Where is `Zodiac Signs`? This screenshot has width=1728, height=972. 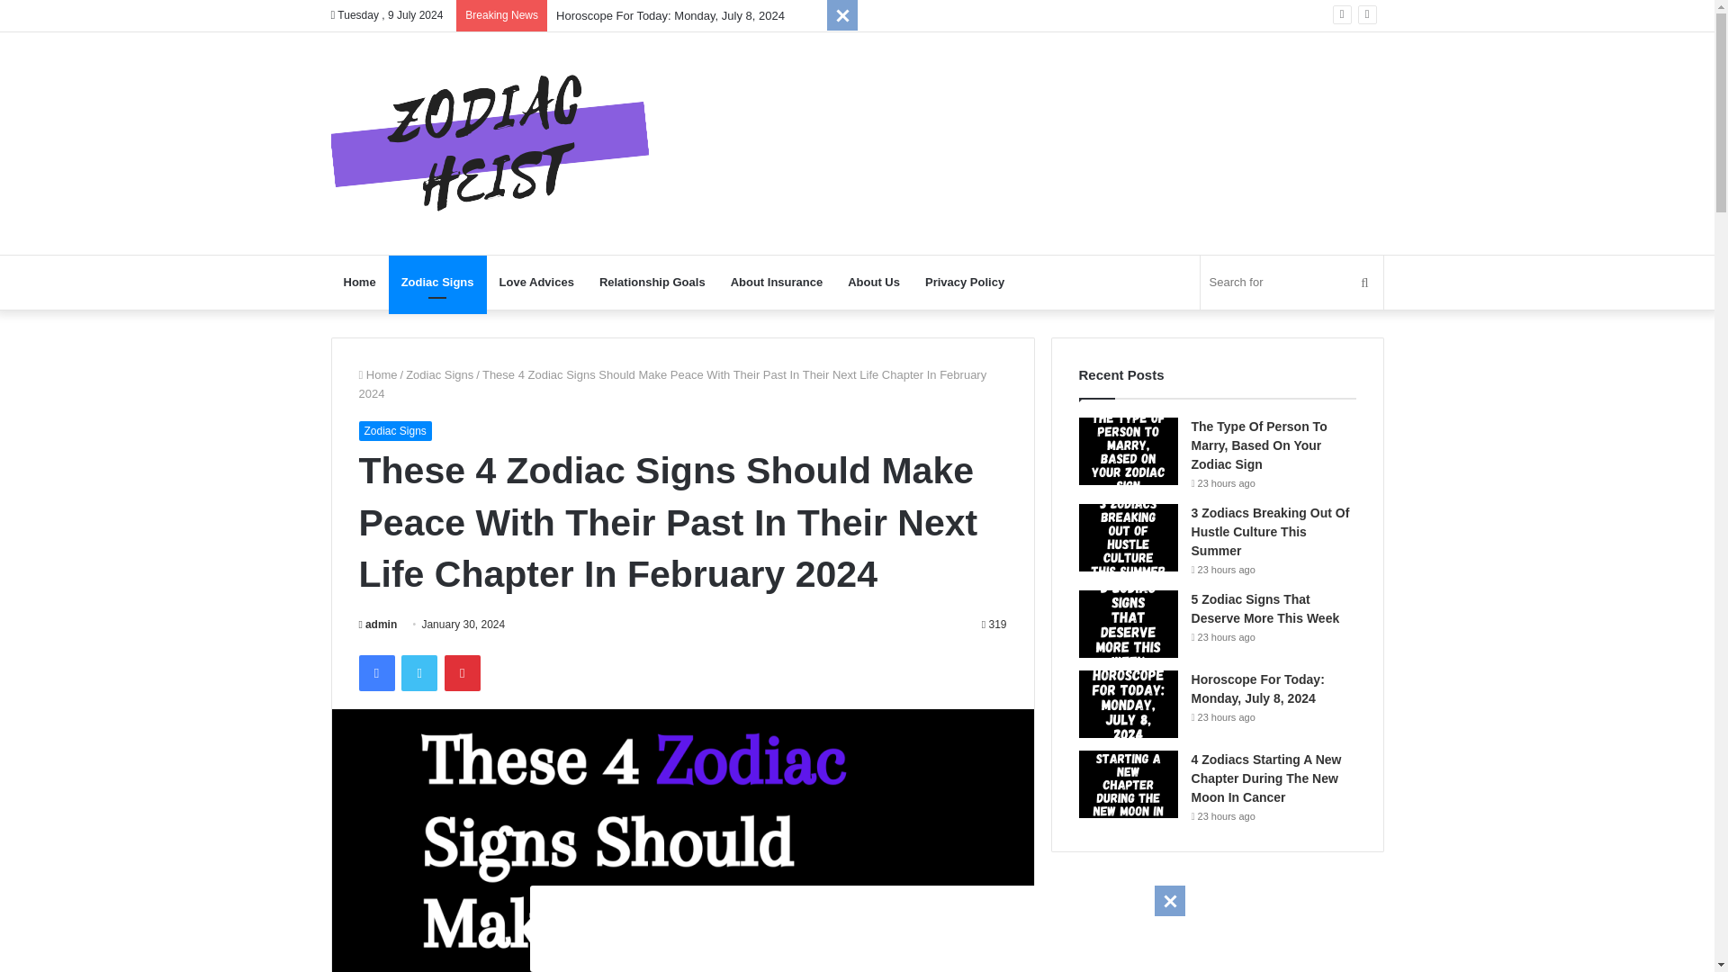
Zodiac Signs is located at coordinates (437, 283).